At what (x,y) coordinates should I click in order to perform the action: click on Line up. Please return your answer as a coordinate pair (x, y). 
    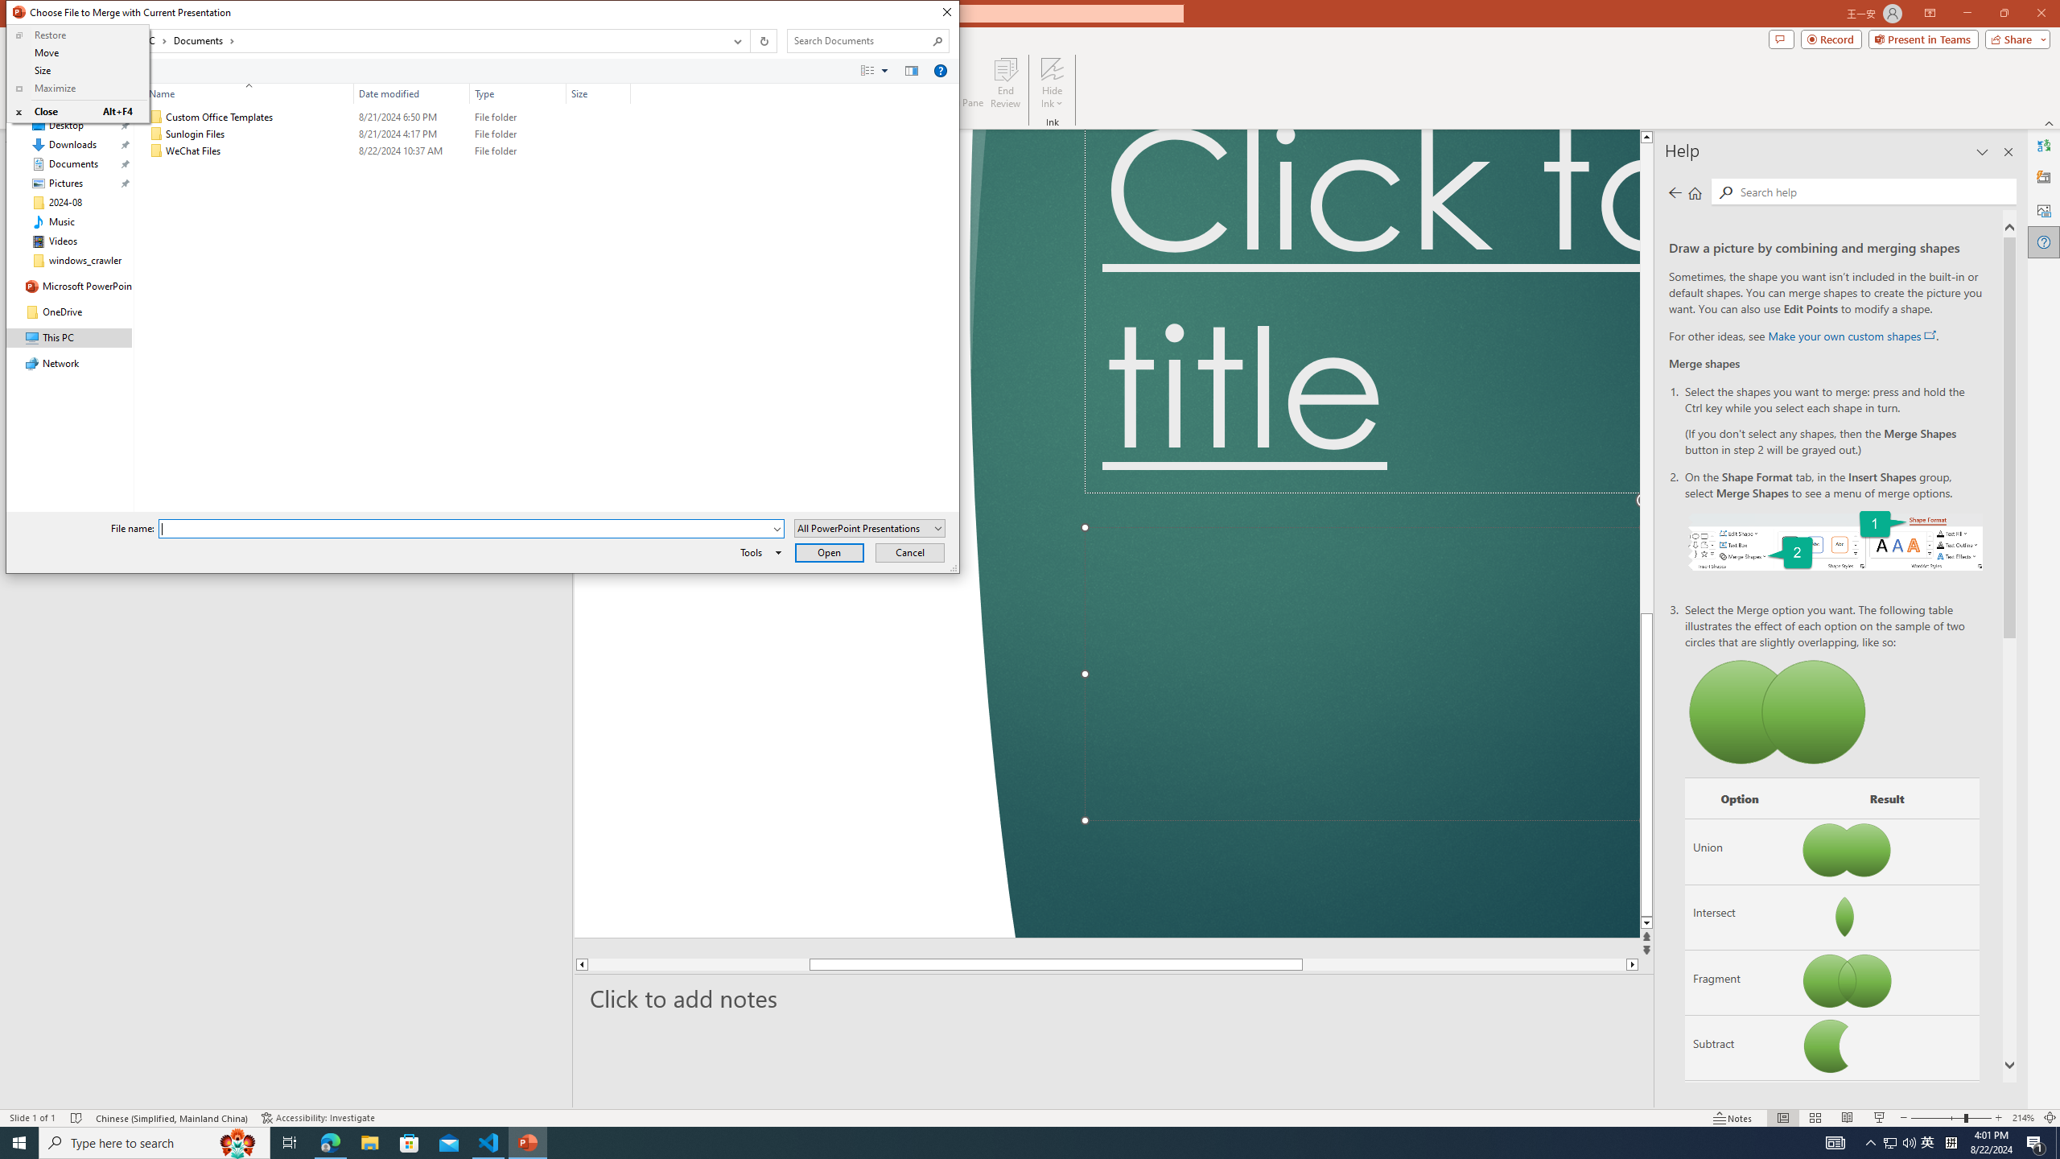
    Looking at the image, I should click on (1763, 137).